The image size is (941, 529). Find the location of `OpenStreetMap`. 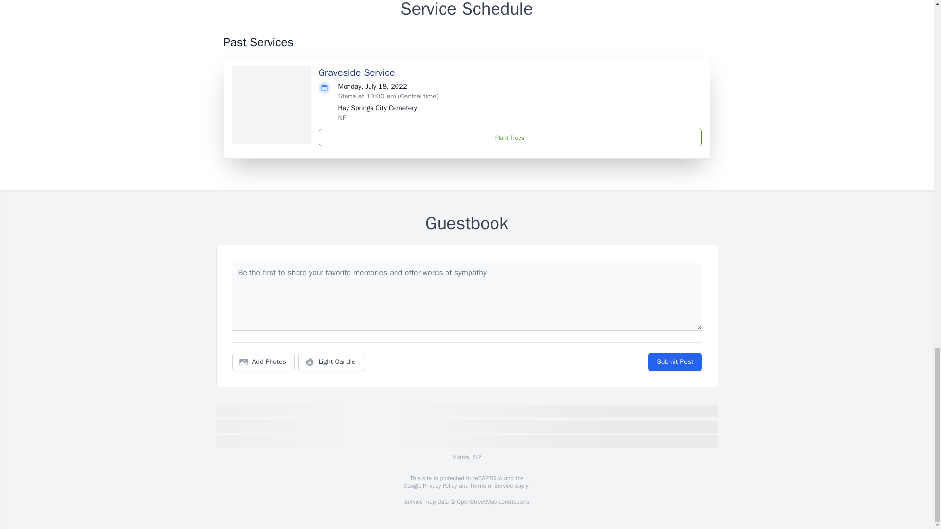

OpenStreetMap is located at coordinates (476, 502).